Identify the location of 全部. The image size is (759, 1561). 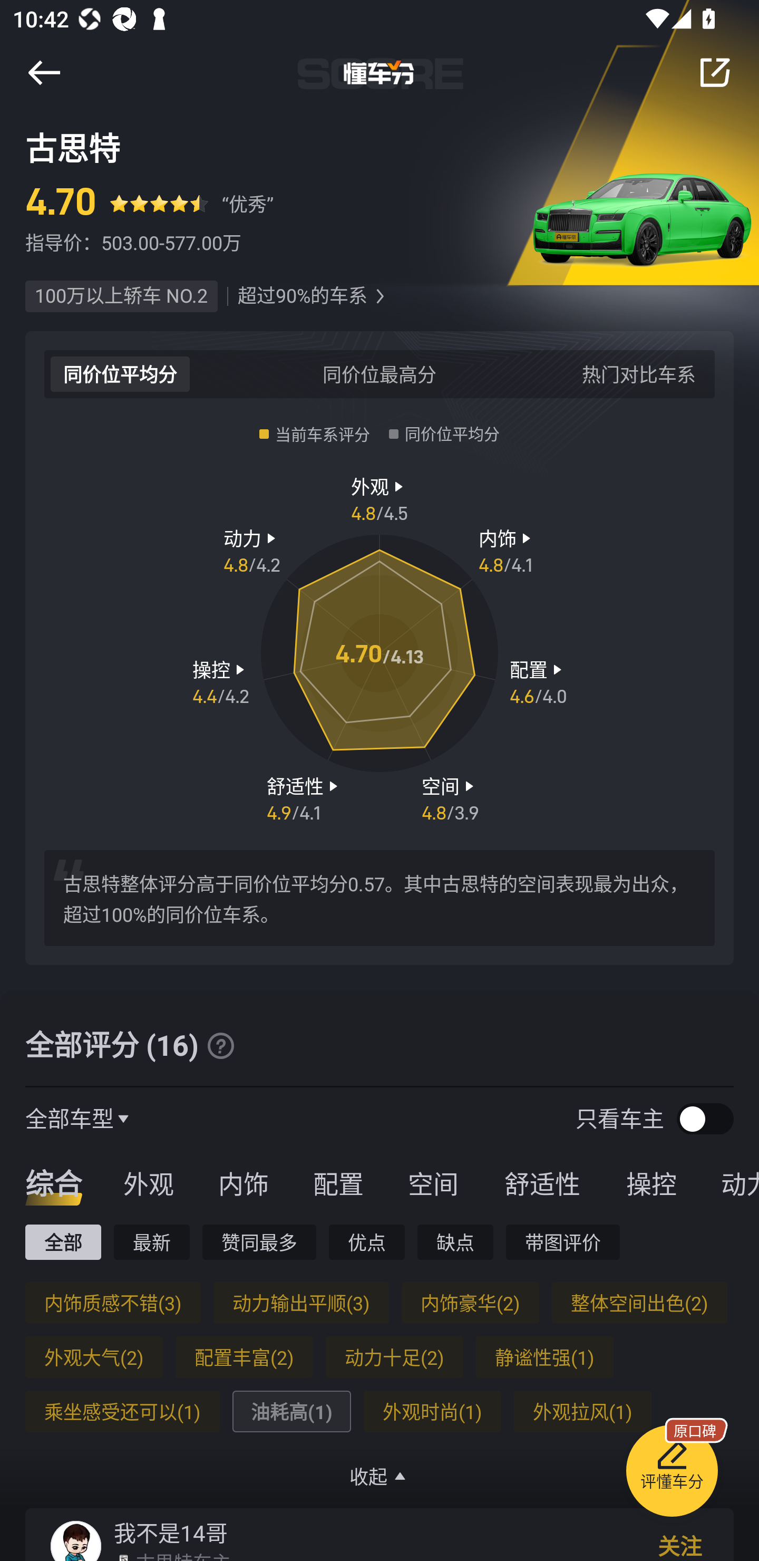
(63, 1241).